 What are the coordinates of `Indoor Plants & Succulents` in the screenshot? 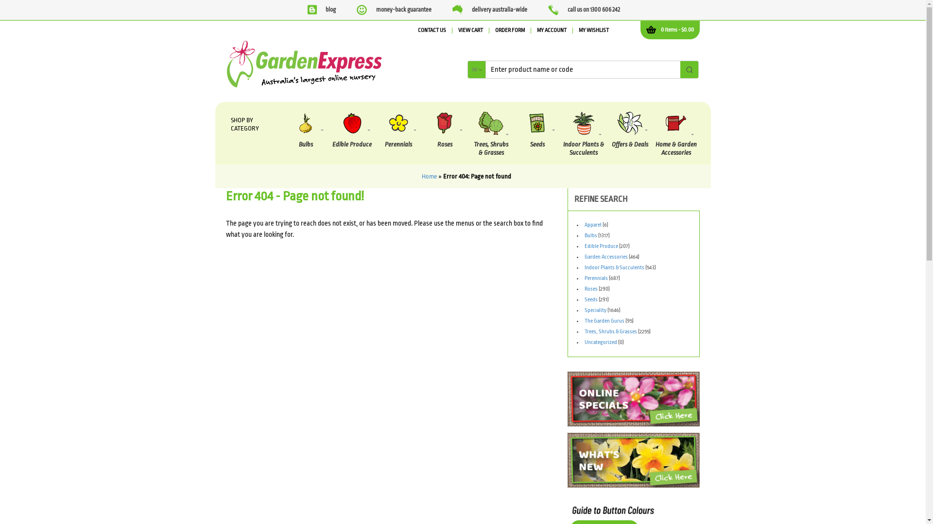 It's located at (614, 268).